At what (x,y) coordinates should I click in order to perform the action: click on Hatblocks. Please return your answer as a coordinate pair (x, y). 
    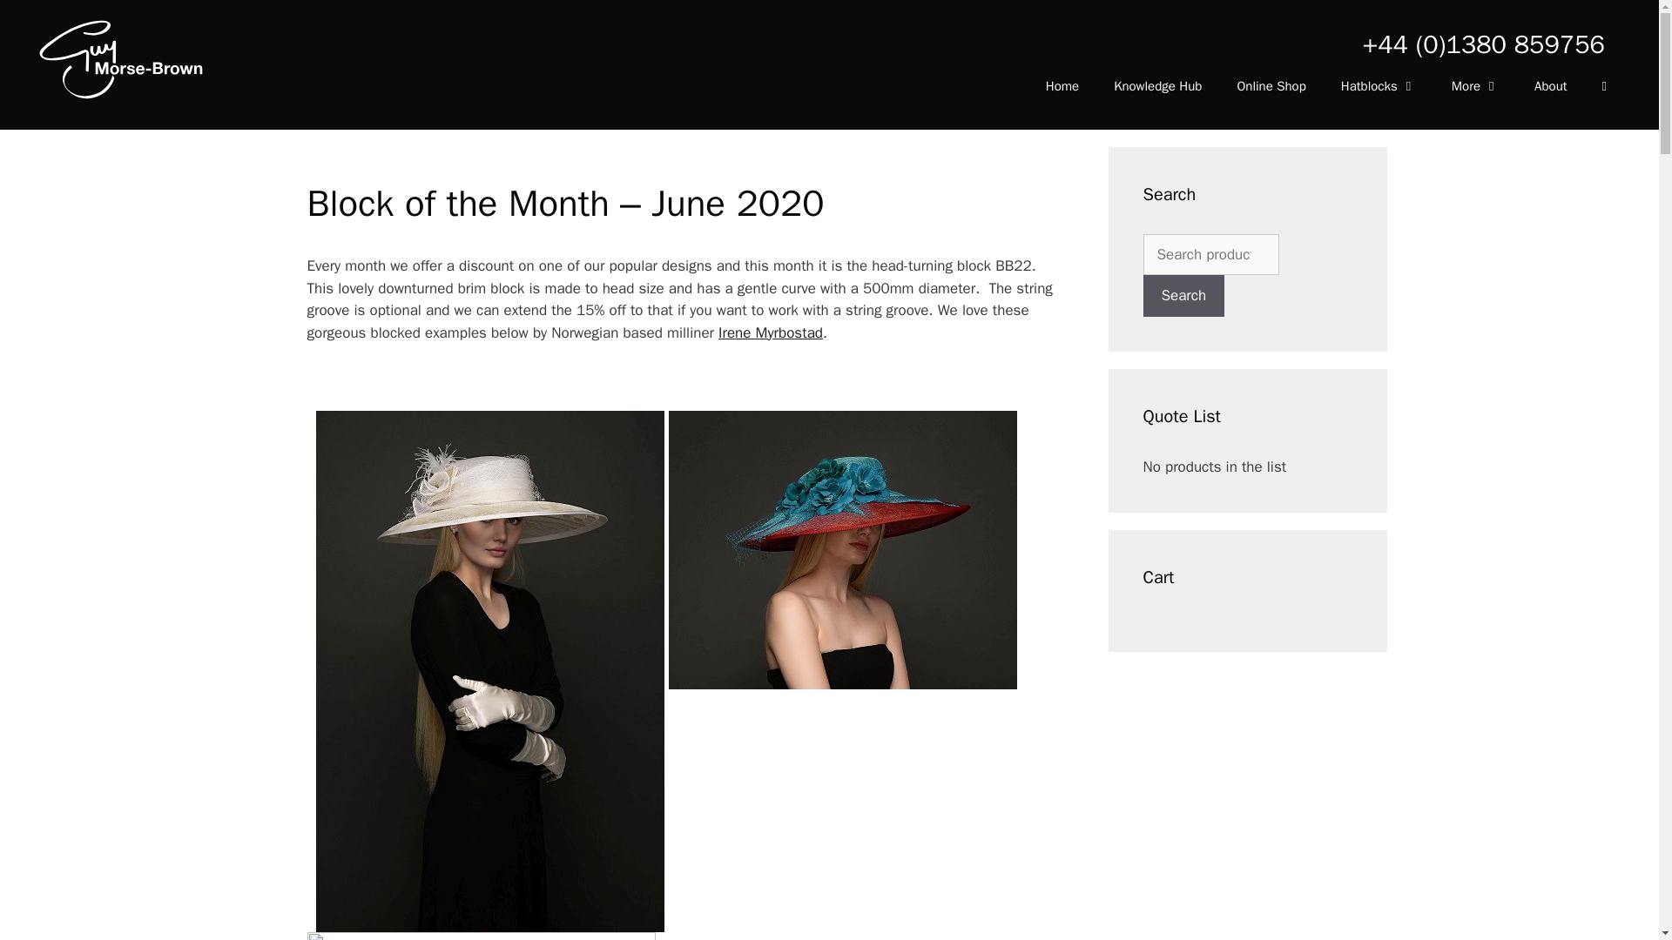
    Looking at the image, I should click on (1379, 85).